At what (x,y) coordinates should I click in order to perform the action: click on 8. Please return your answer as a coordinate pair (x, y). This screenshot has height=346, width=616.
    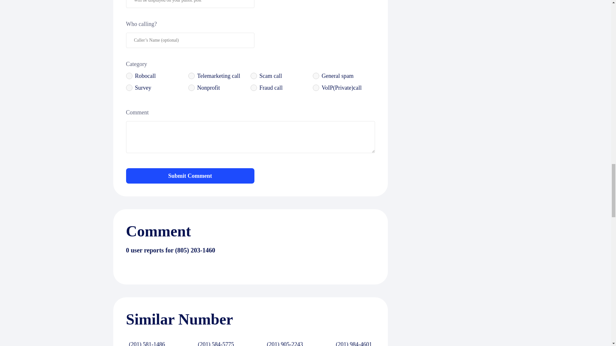
    Looking at the image, I should click on (316, 88).